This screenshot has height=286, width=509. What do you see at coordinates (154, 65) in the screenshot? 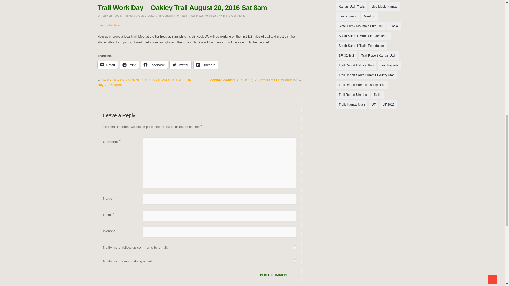
I see `Facebook` at bounding box center [154, 65].